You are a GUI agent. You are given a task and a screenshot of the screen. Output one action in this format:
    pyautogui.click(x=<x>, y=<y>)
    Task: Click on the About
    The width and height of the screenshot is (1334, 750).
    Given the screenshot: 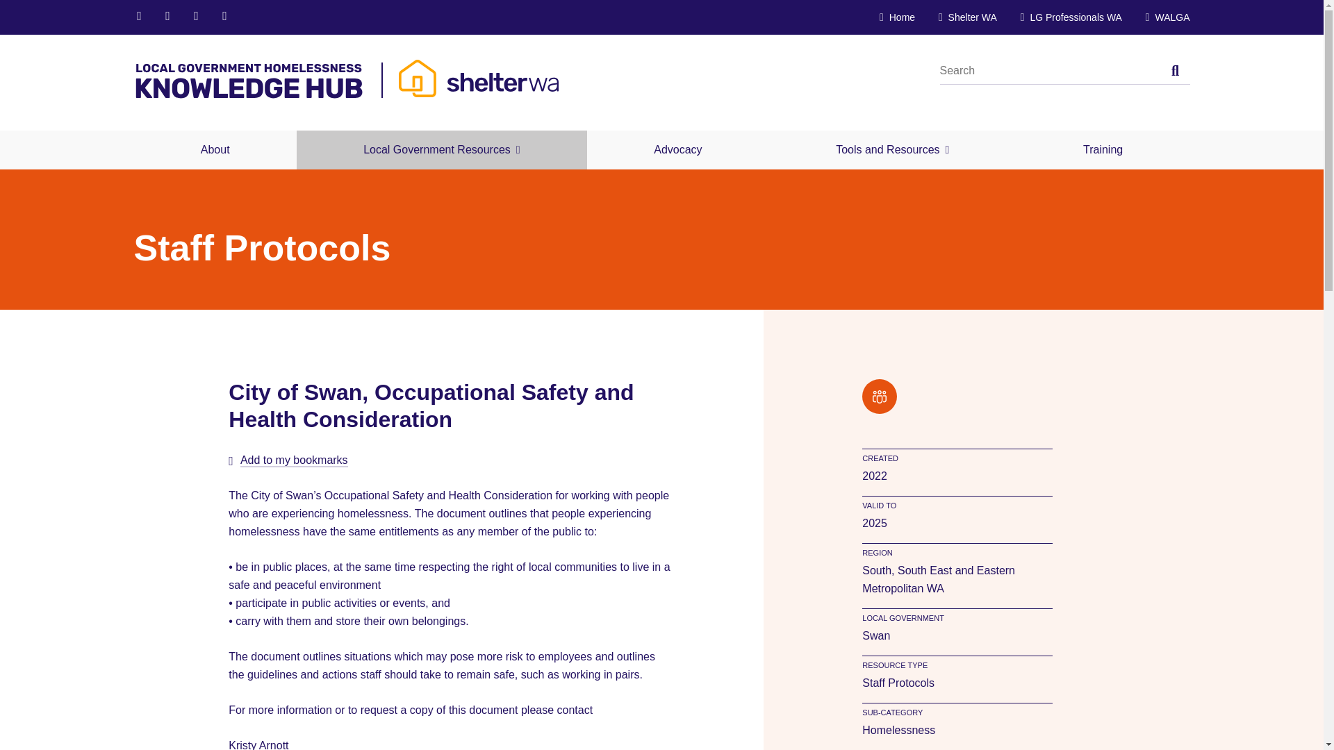 What is the action you would take?
    pyautogui.click(x=215, y=150)
    